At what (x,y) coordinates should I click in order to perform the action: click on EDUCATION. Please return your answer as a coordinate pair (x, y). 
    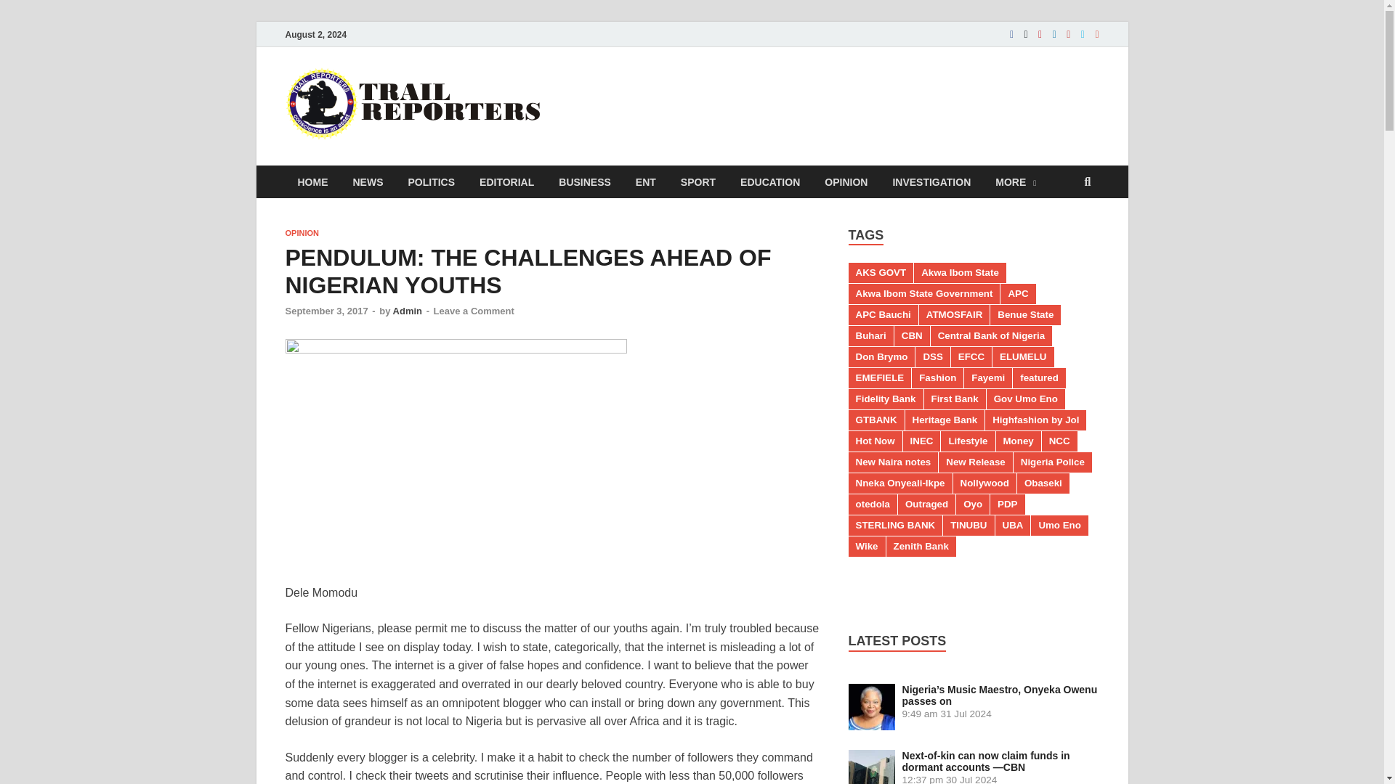
    Looking at the image, I should click on (770, 181).